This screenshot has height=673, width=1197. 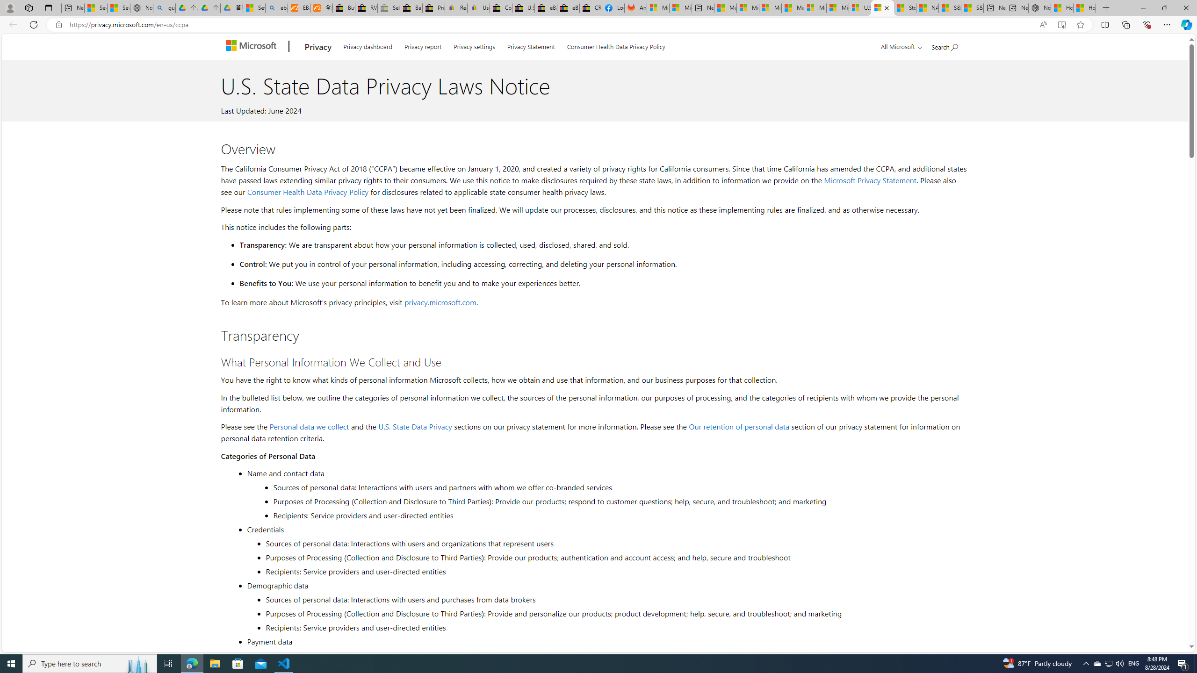 What do you see at coordinates (887, 7) in the screenshot?
I see `Close tab` at bounding box center [887, 7].